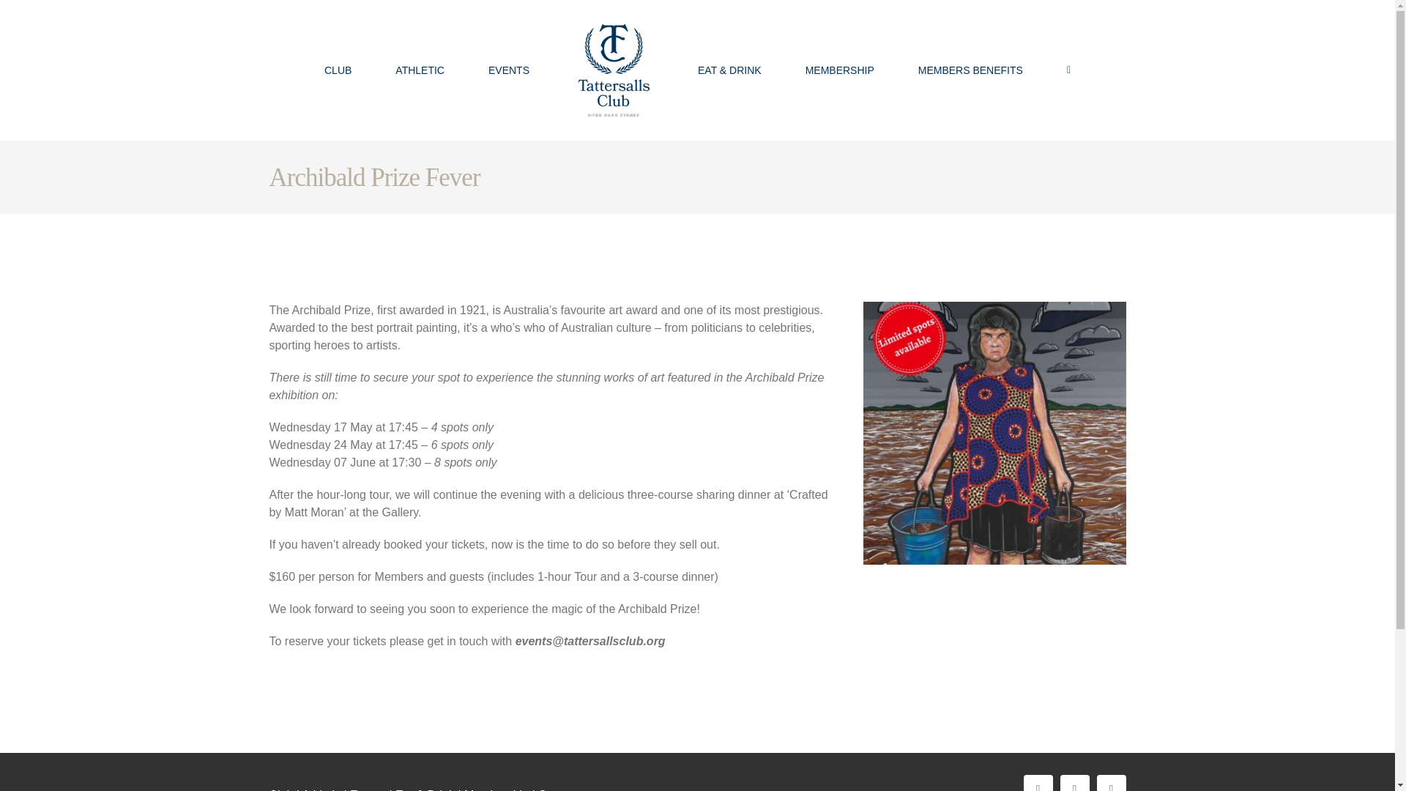 Image resolution: width=1406 pixels, height=791 pixels. I want to click on LinkedIn, so click(1111, 783).